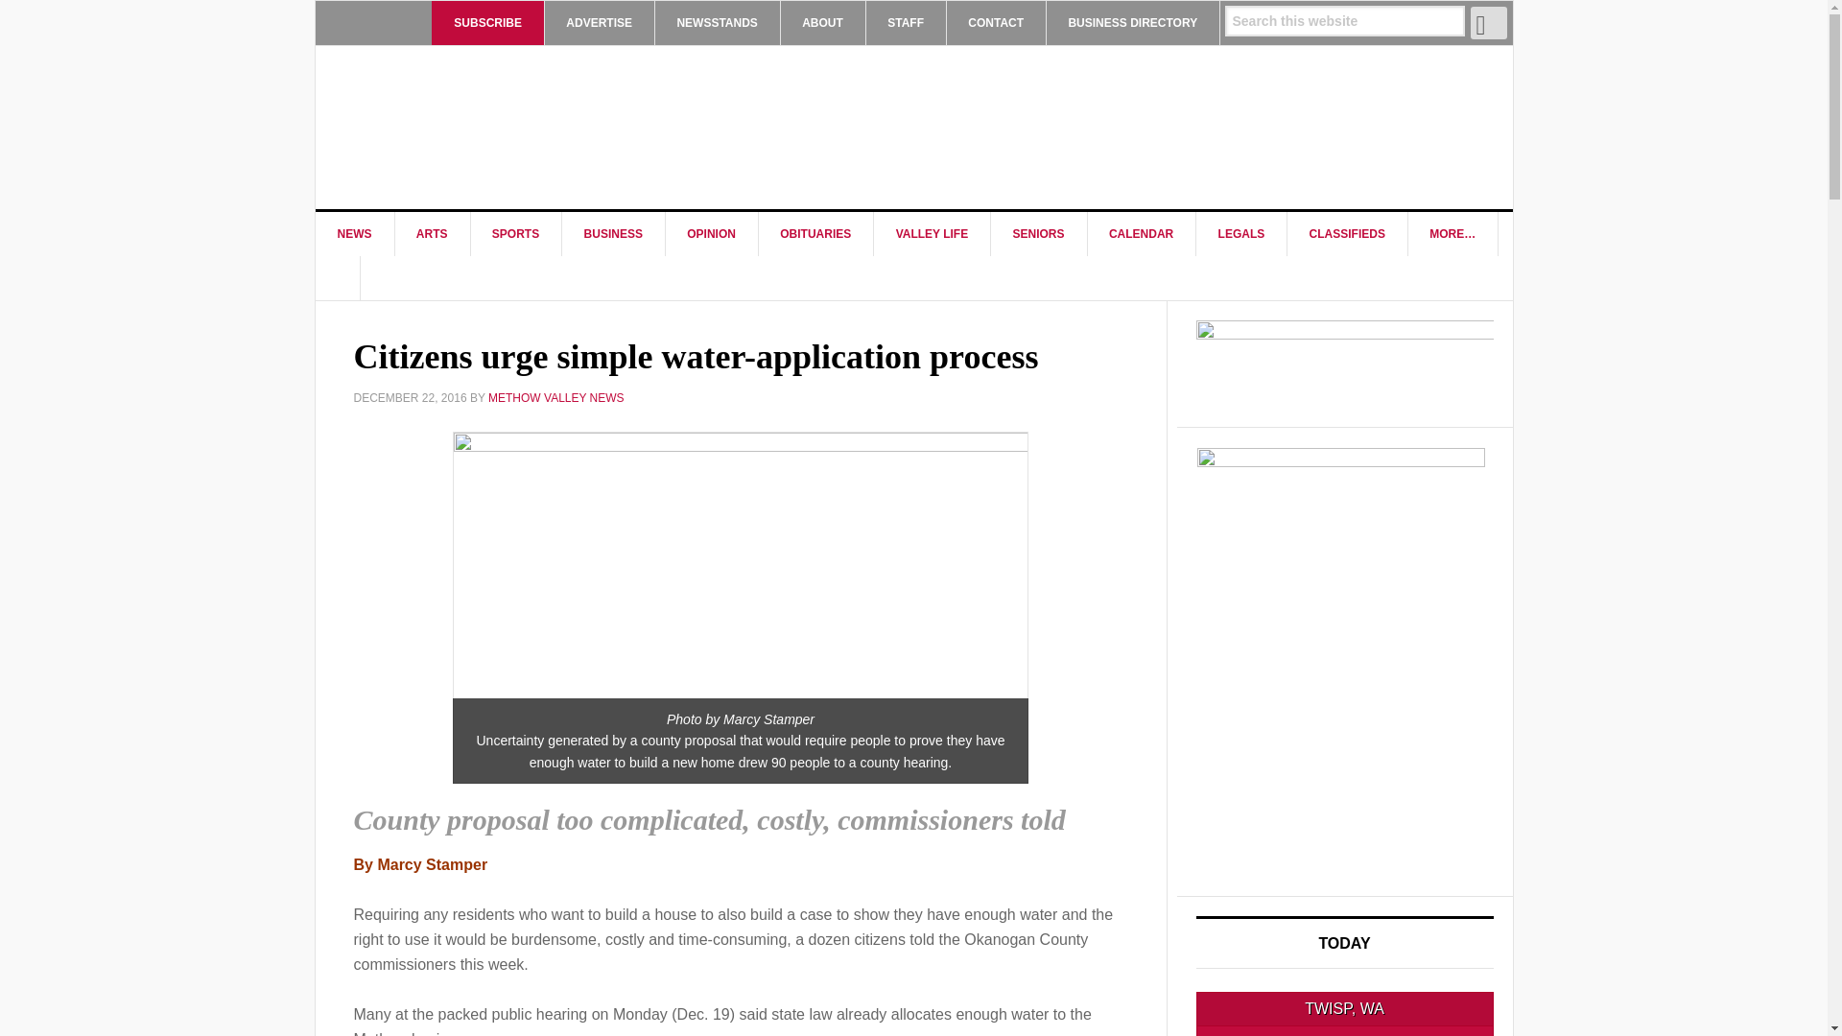 This screenshot has width=1842, height=1036. I want to click on NEWSSTANDS, so click(716, 23).